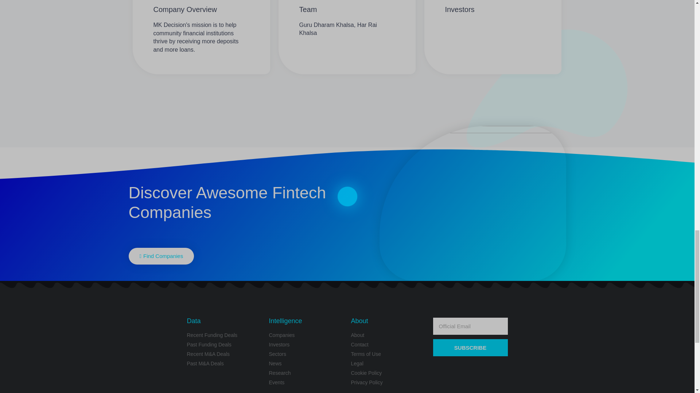 This screenshot has height=393, width=700. Describe the element at coordinates (161, 256) in the screenshot. I see `Find Companies` at that location.